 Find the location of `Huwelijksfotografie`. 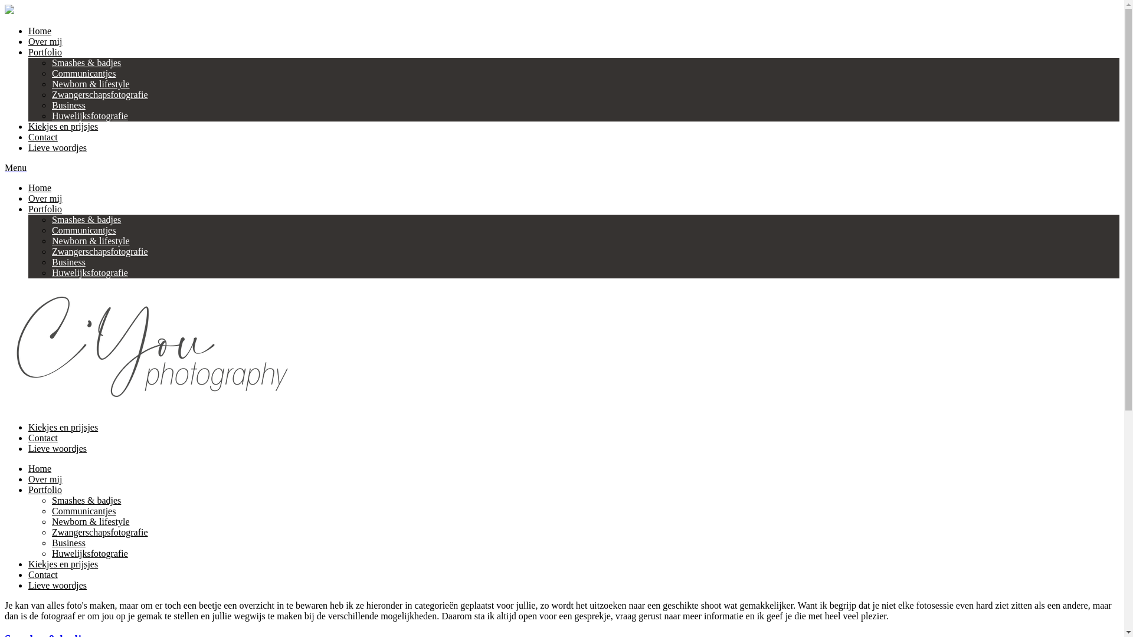

Huwelijksfotografie is located at coordinates (90, 553).